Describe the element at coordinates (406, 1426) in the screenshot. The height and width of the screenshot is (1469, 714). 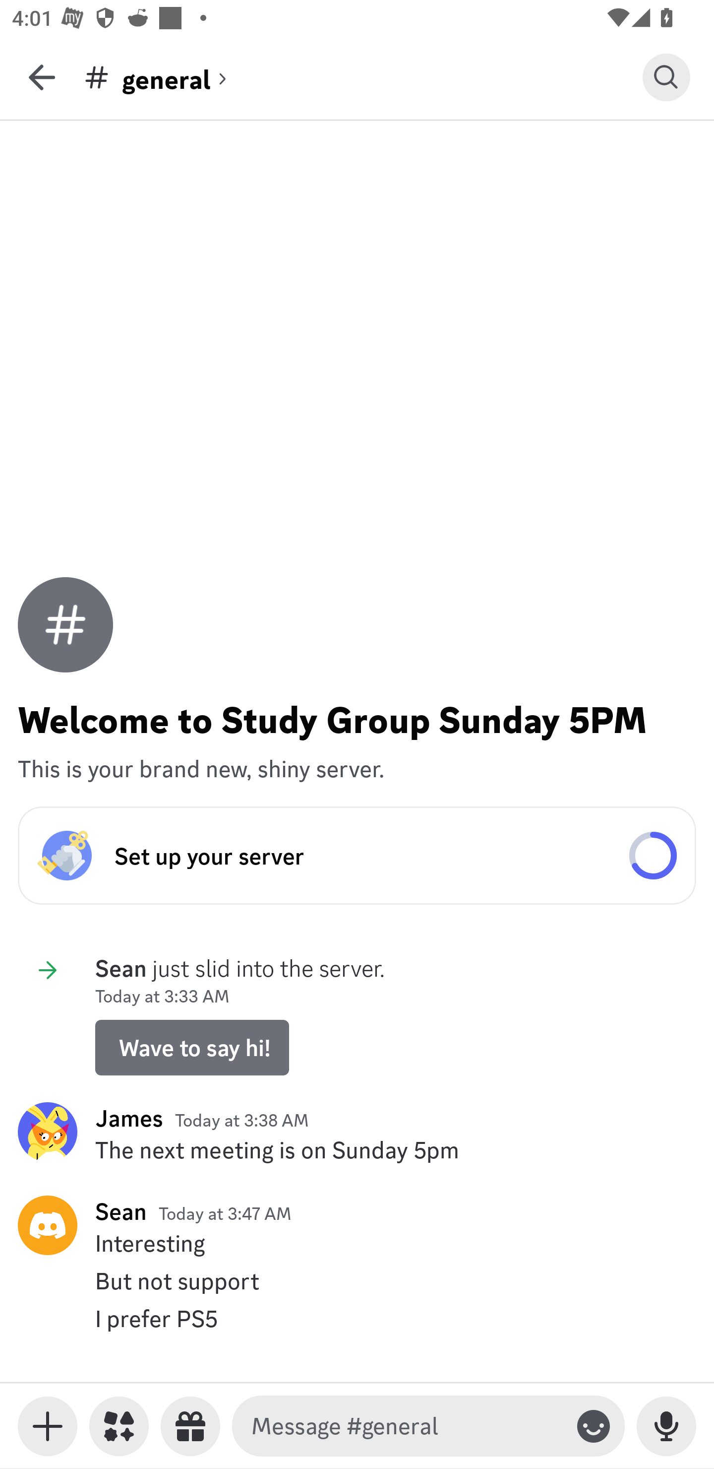
I see `Message #general` at that location.